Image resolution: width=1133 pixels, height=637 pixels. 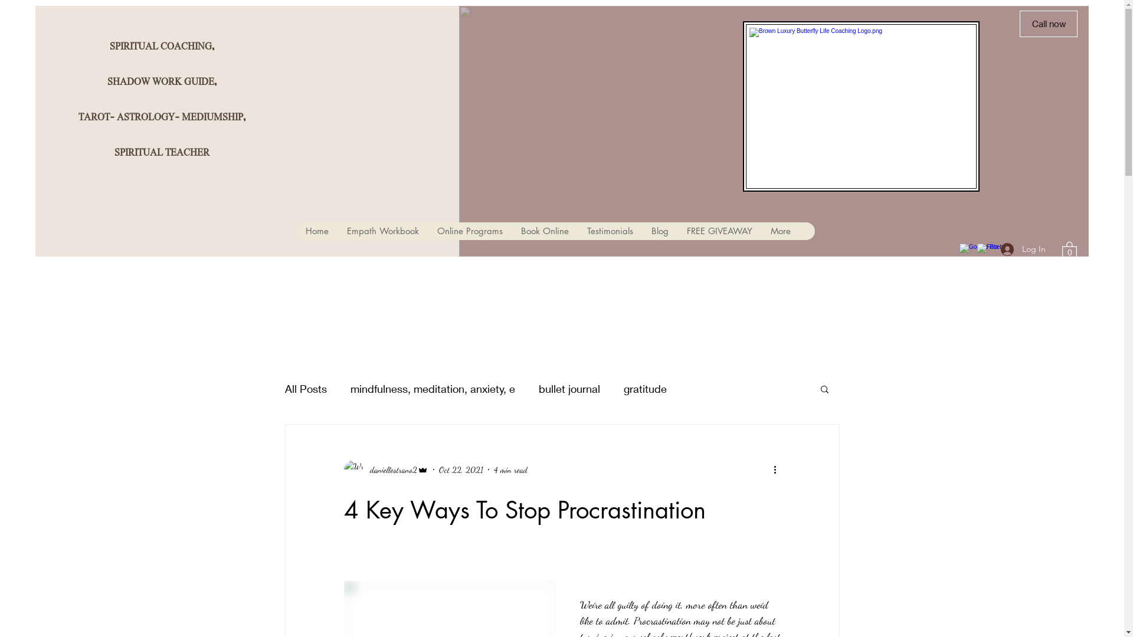 I want to click on gratitude, so click(x=644, y=389).